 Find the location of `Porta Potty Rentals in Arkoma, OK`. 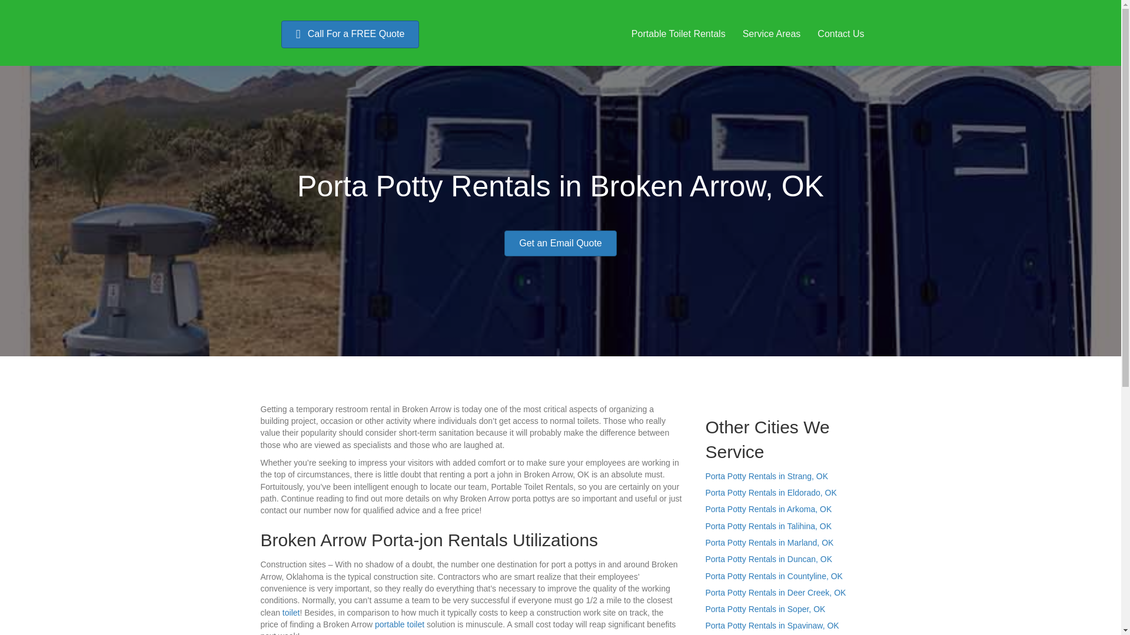

Porta Potty Rentals in Arkoma, OK is located at coordinates (769, 509).